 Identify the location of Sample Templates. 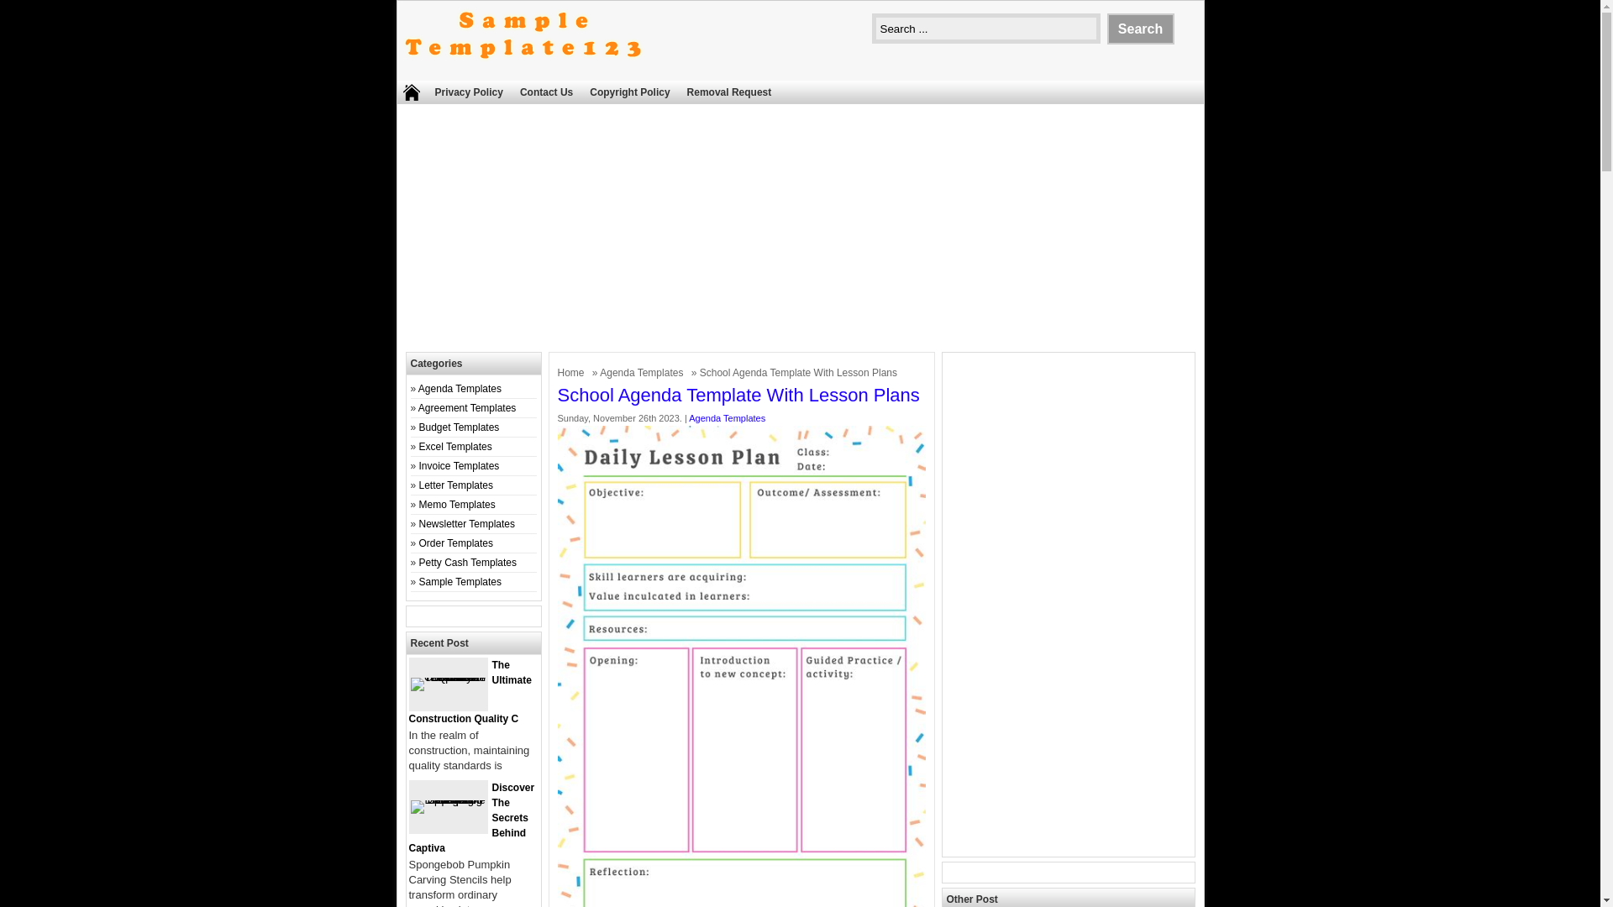
(460, 581).